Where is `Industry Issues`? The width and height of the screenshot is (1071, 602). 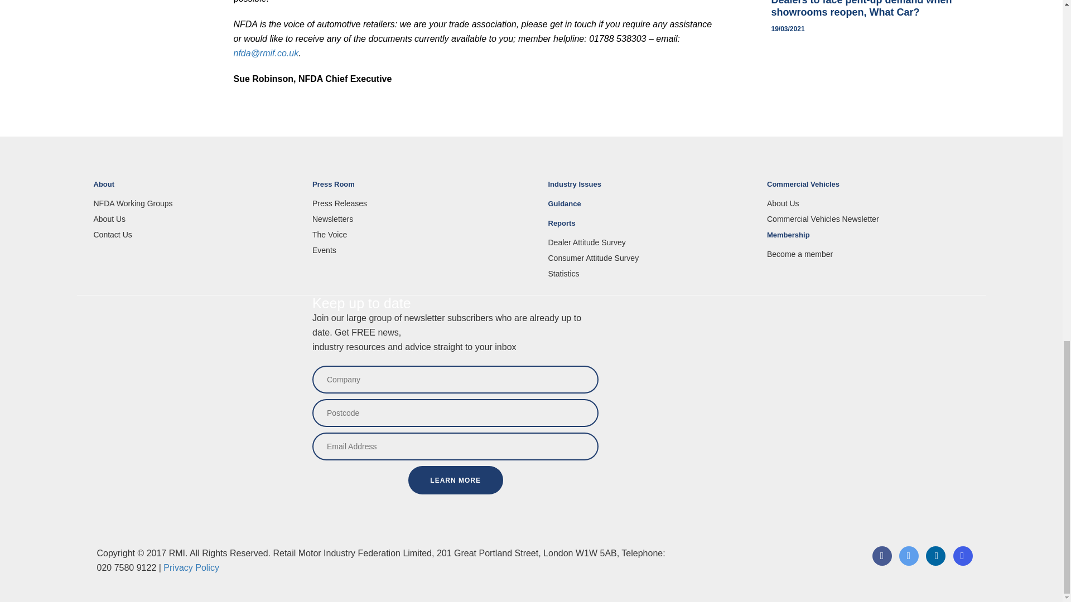 Industry Issues is located at coordinates (649, 189).